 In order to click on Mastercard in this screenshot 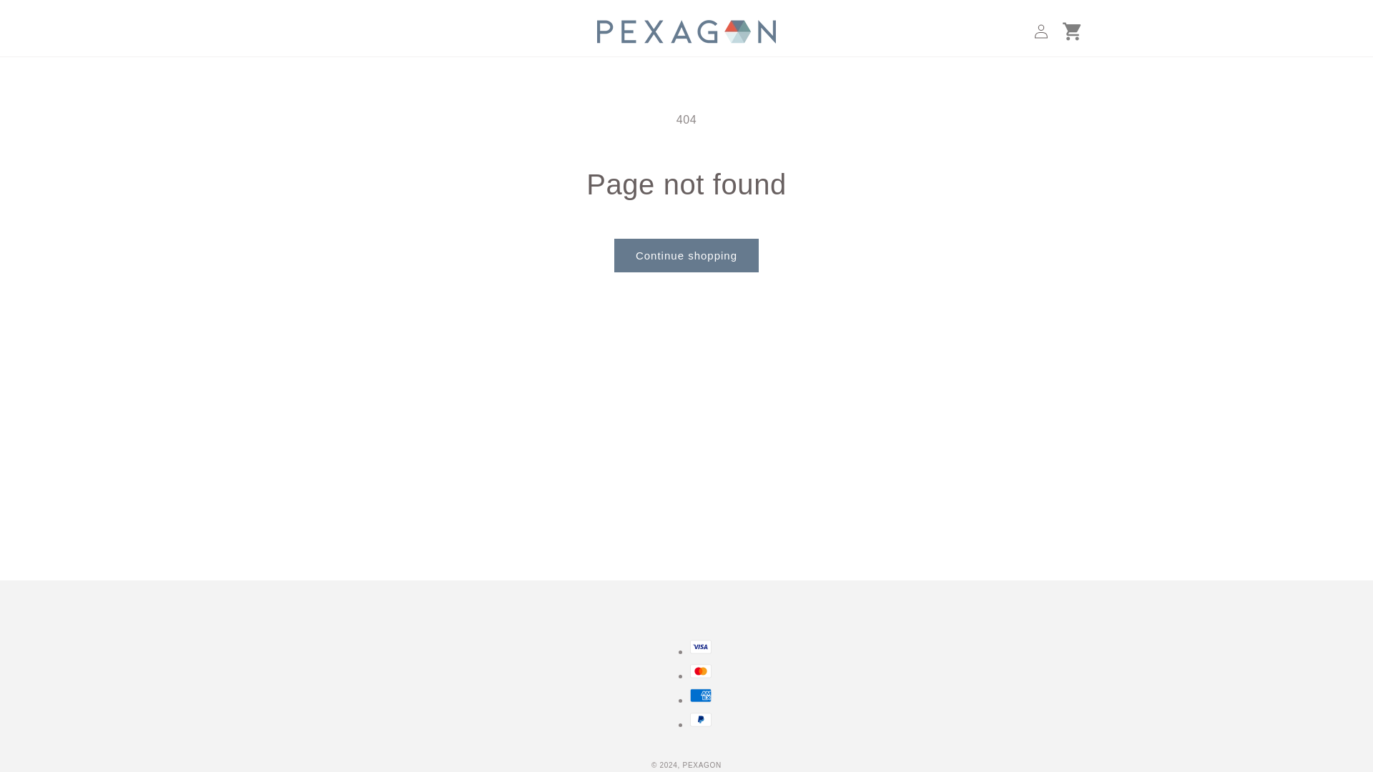, I will do `click(701, 670)`.